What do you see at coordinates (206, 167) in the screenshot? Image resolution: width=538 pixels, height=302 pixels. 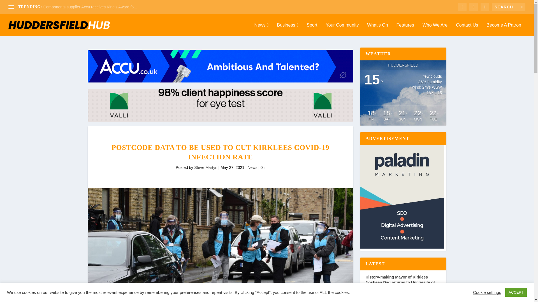 I see `Posts by Steve Martyn` at bounding box center [206, 167].